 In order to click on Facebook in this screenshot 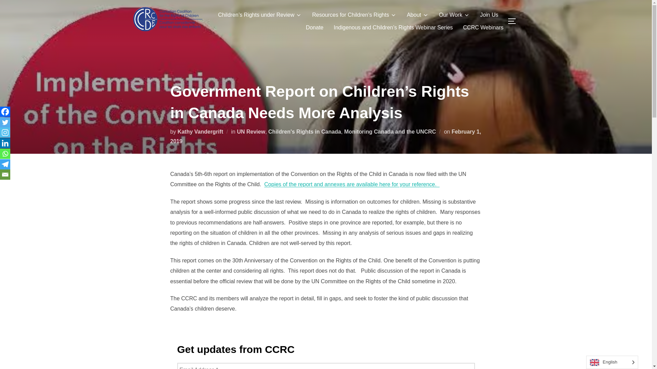, I will do `click(5, 112)`.